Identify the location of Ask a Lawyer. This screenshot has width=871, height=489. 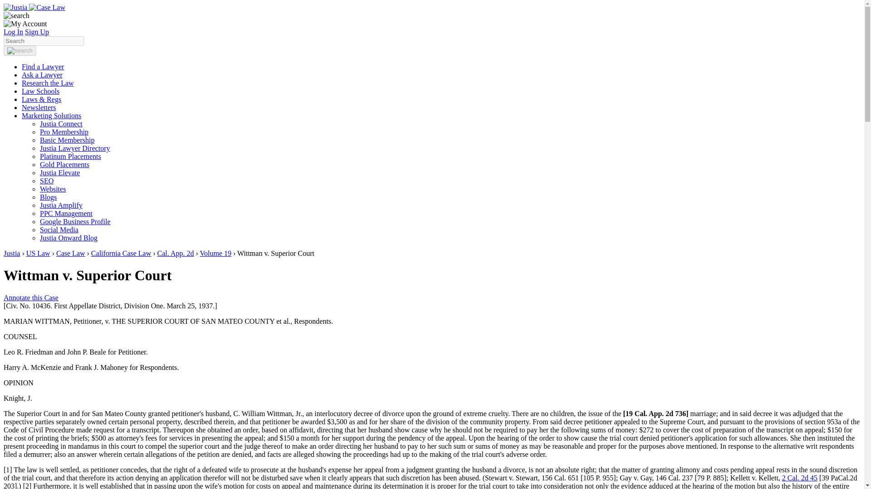
(42, 74).